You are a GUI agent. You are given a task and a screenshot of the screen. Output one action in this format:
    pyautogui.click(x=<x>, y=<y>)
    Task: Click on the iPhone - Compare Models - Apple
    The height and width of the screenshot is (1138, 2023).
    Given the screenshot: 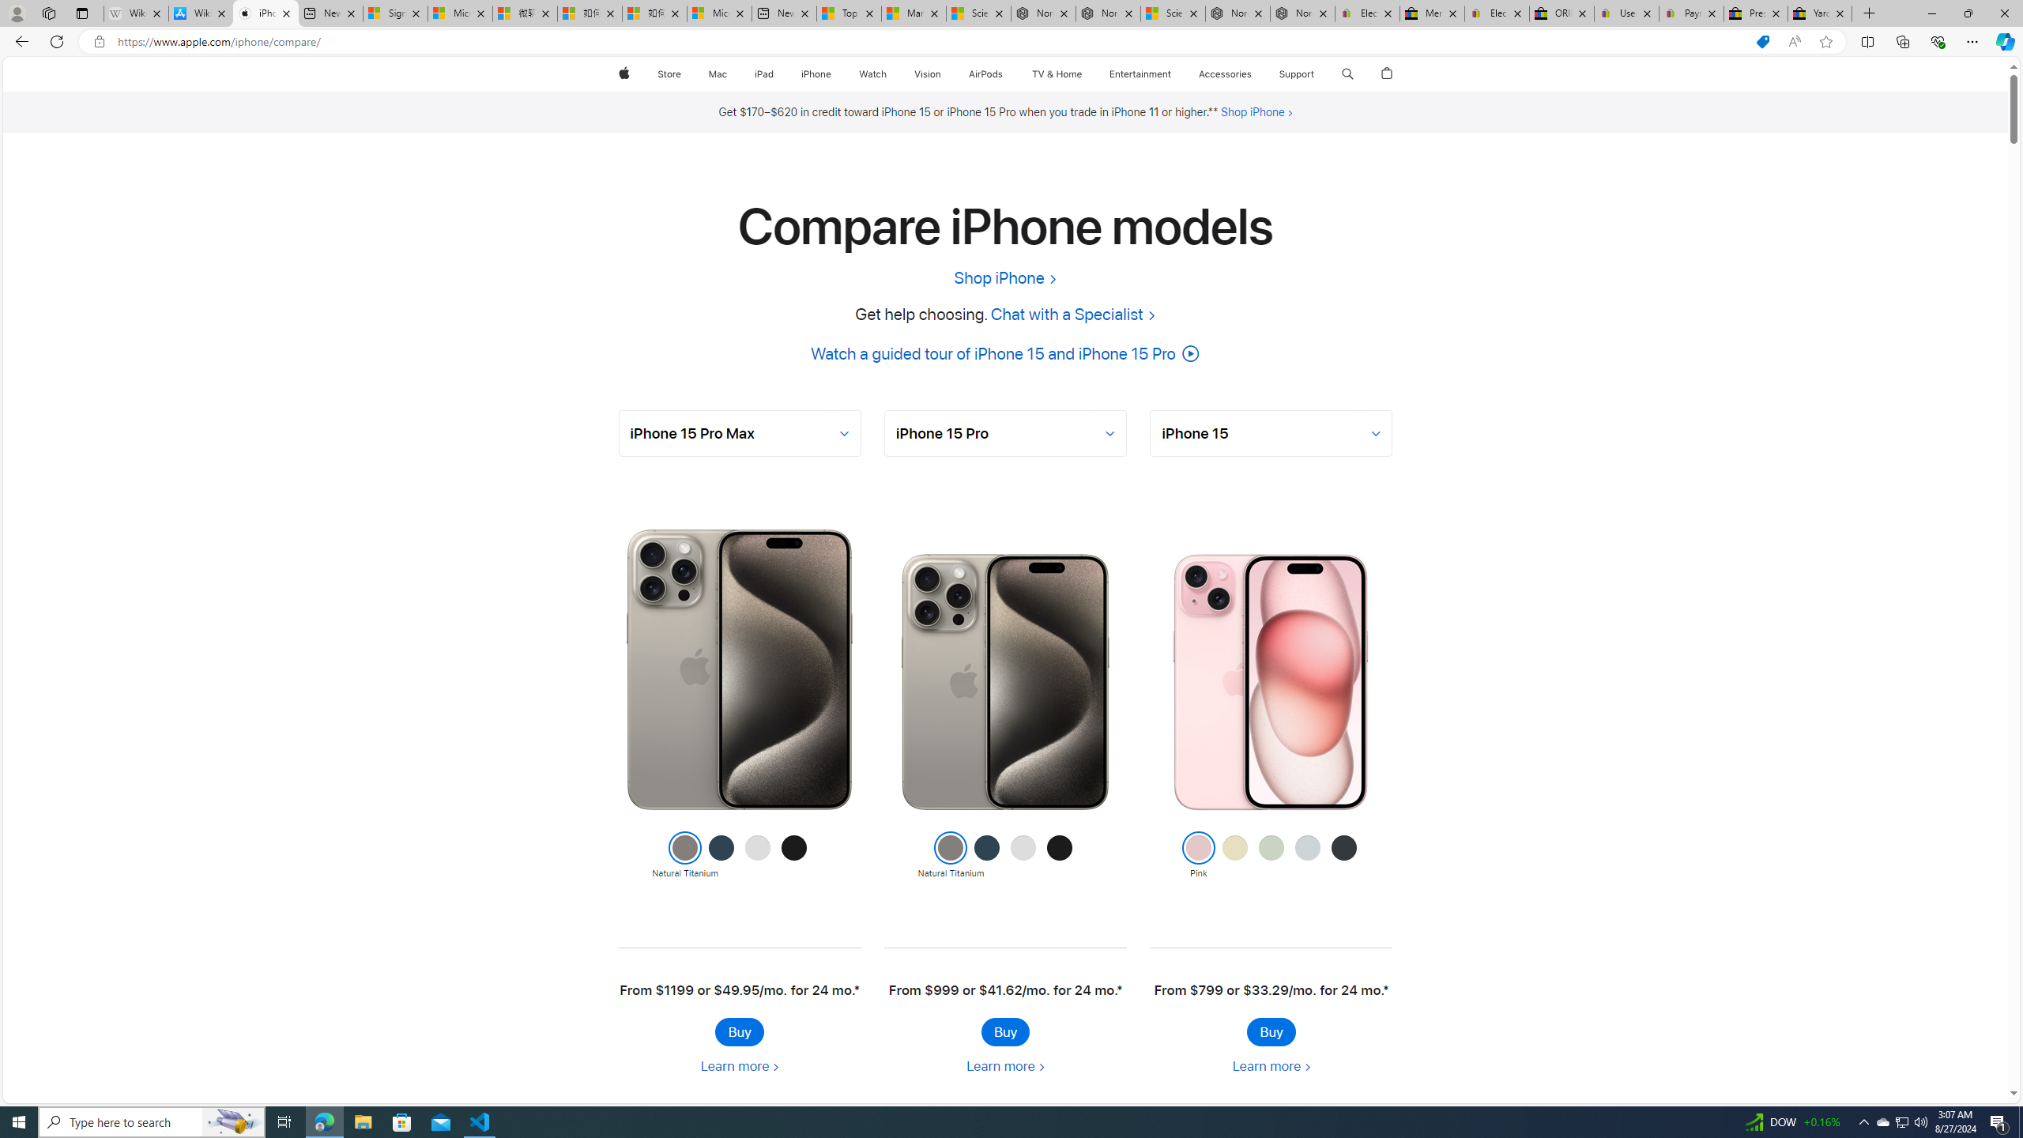 What is the action you would take?
    pyautogui.click(x=266, y=13)
    